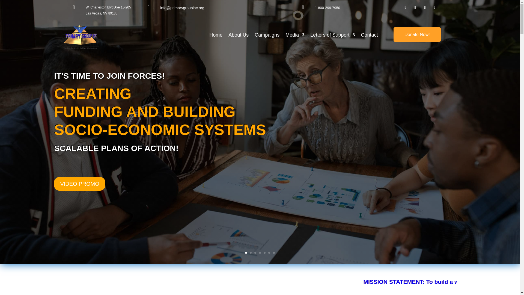 The height and width of the screenshot is (295, 524). I want to click on IT'S TIME TO JOIN FORCES!, so click(109, 90).